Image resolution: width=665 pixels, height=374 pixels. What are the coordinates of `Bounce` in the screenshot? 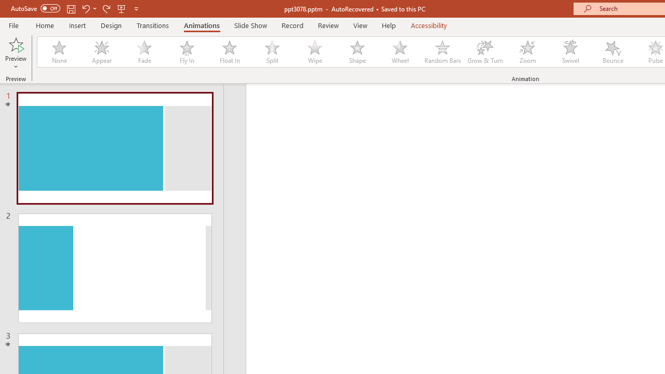 It's located at (613, 52).